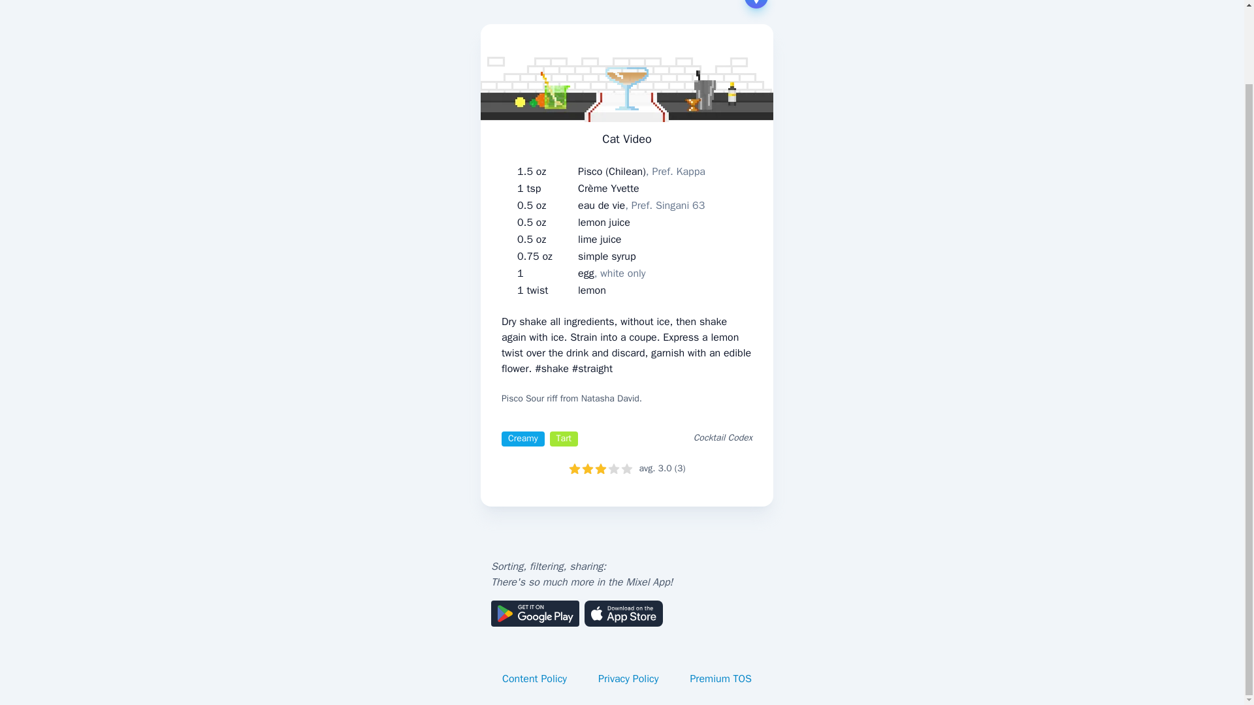 Image resolution: width=1254 pixels, height=705 pixels. What do you see at coordinates (721, 679) in the screenshot?
I see `Premium TOS` at bounding box center [721, 679].